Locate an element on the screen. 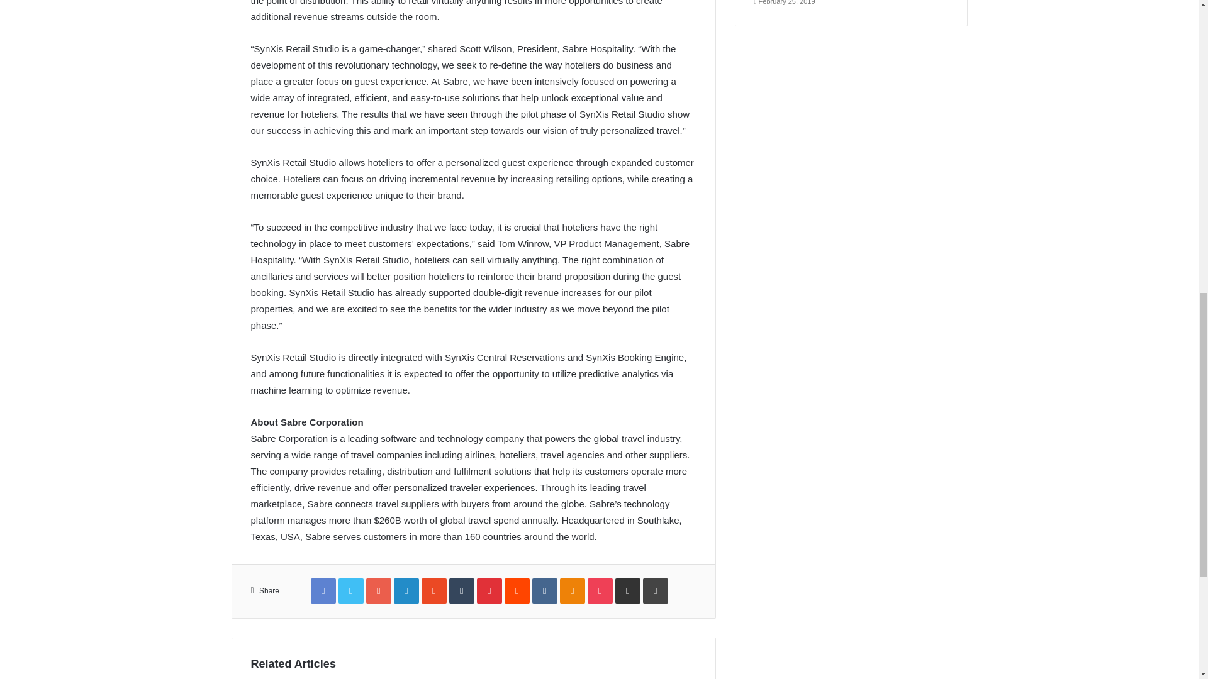 This screenshot has width=1208, height=679. Print is located at coordinates (655, 591).